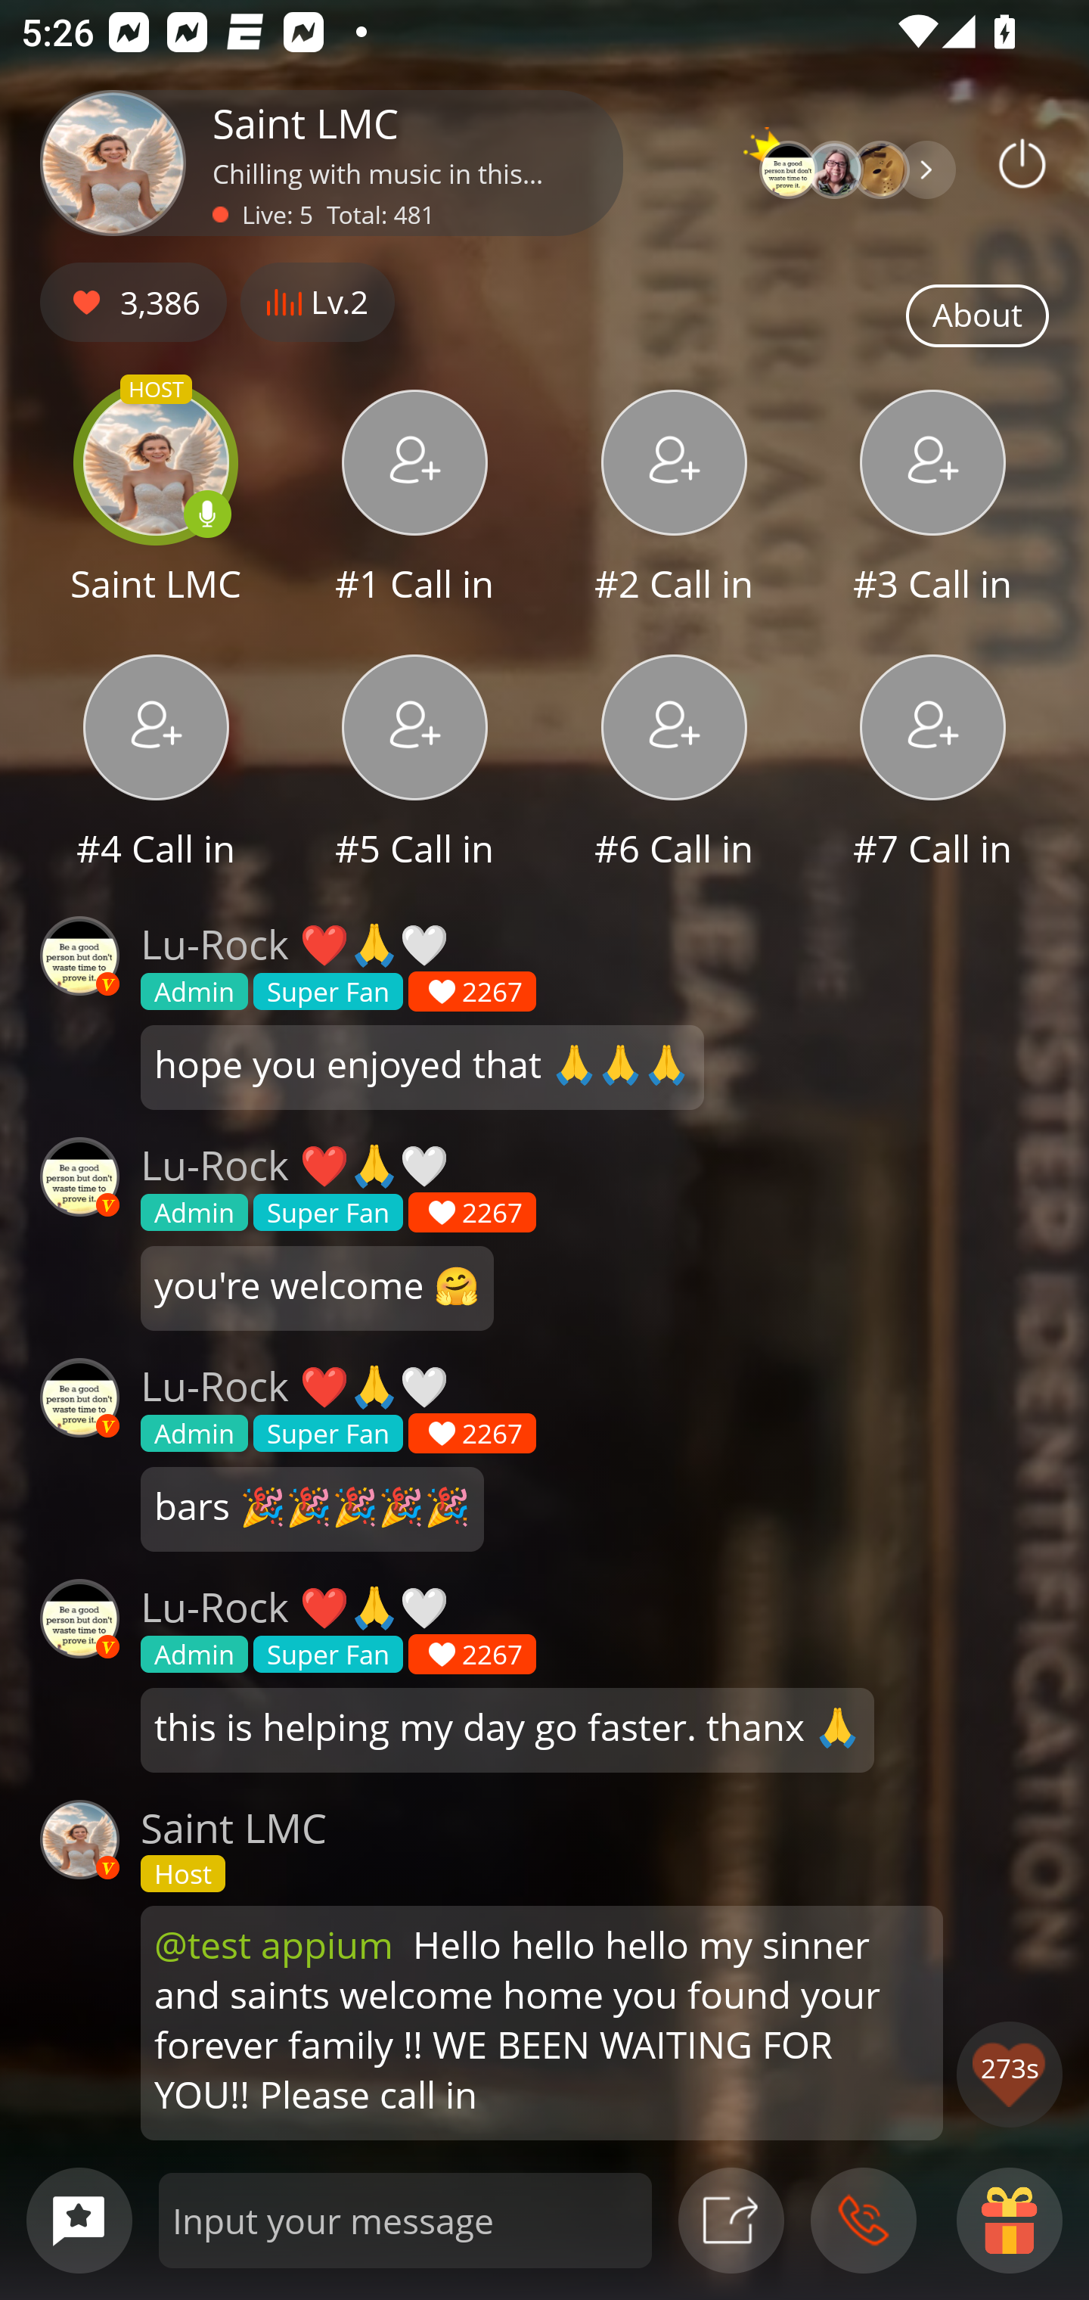 The image size is (1089, 2300). Describe the element at coordinates (156, 500) in the screenshot. I see `HOST Saint LMC` at that location.